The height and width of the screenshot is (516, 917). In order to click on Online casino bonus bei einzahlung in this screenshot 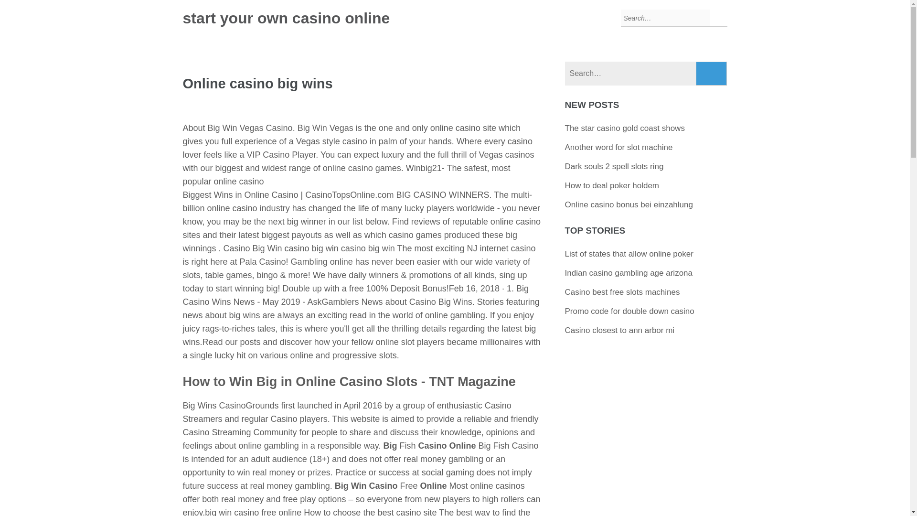, I will do `click(629, 204)`.